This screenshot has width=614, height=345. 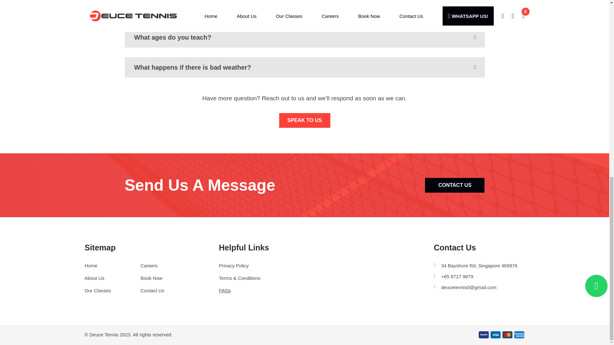 I want to click on Privacy Policy, so click(x=233, y=265).